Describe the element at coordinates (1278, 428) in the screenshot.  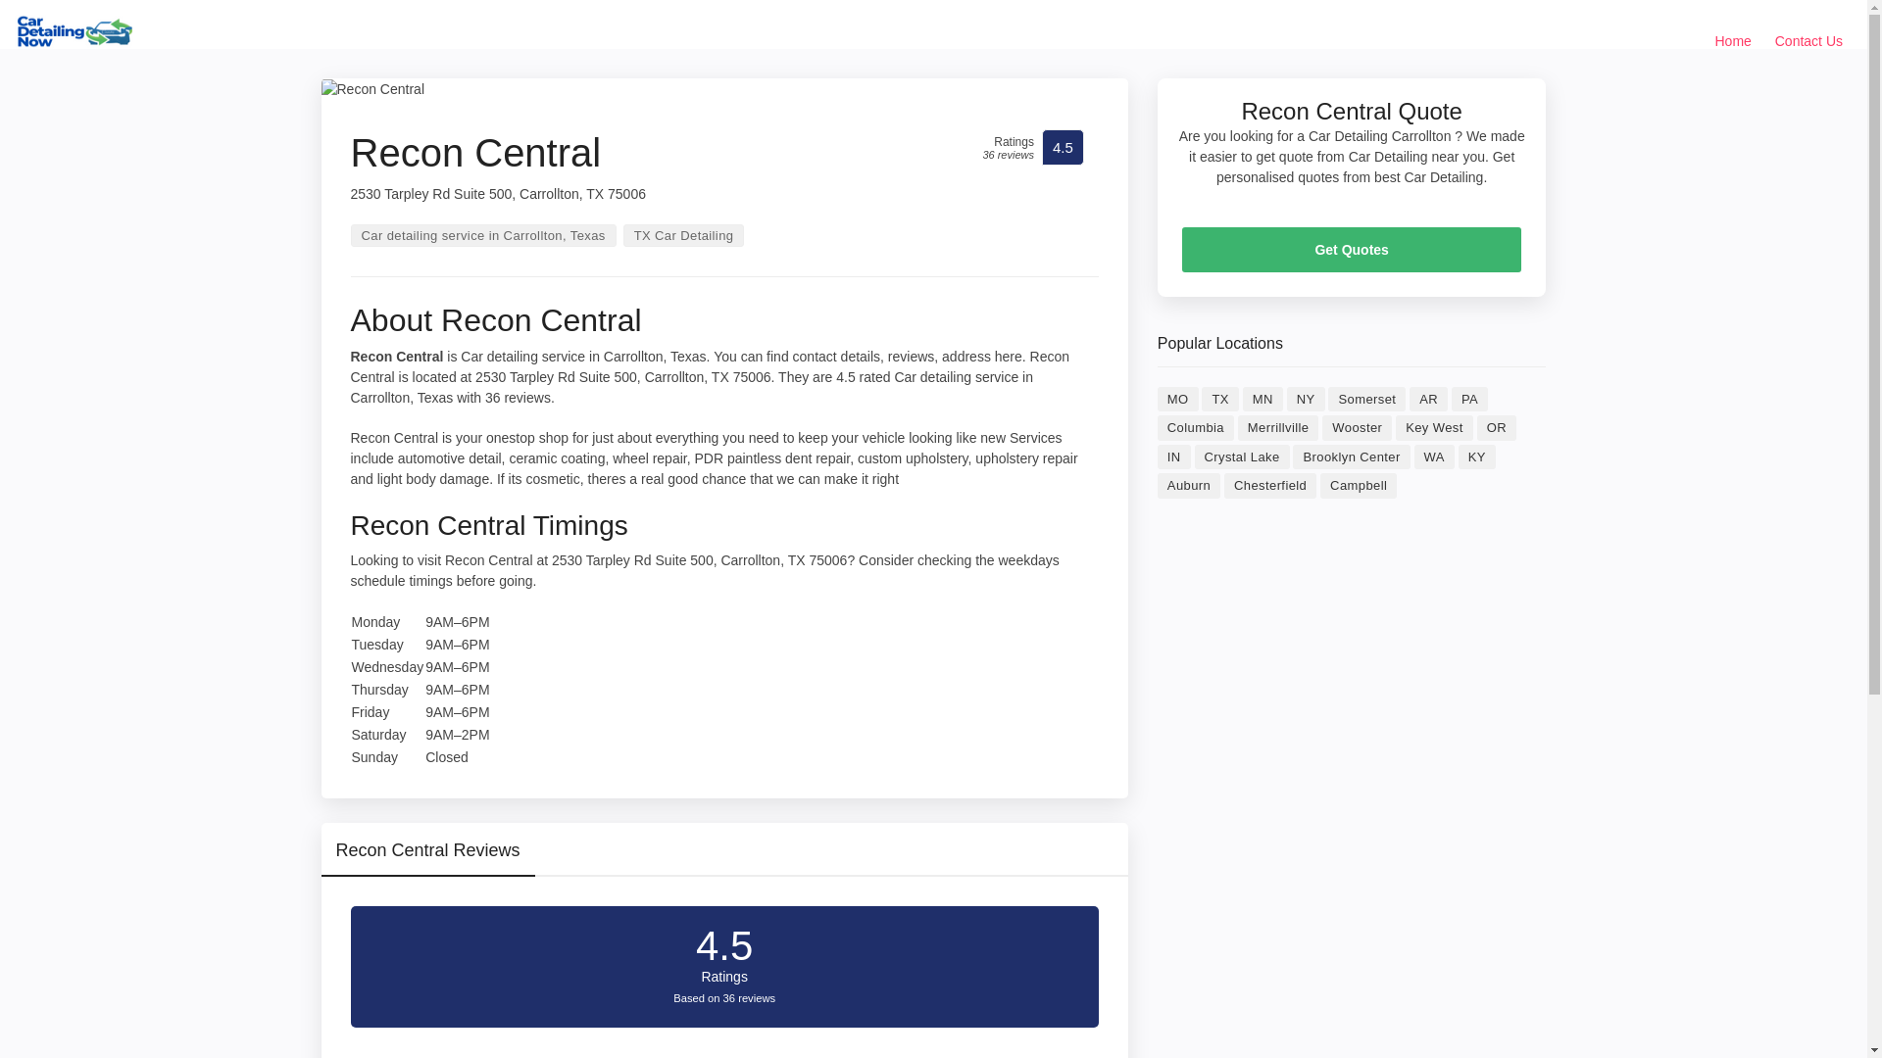
I see `Best Car Detailing in Merrillville` at that location.